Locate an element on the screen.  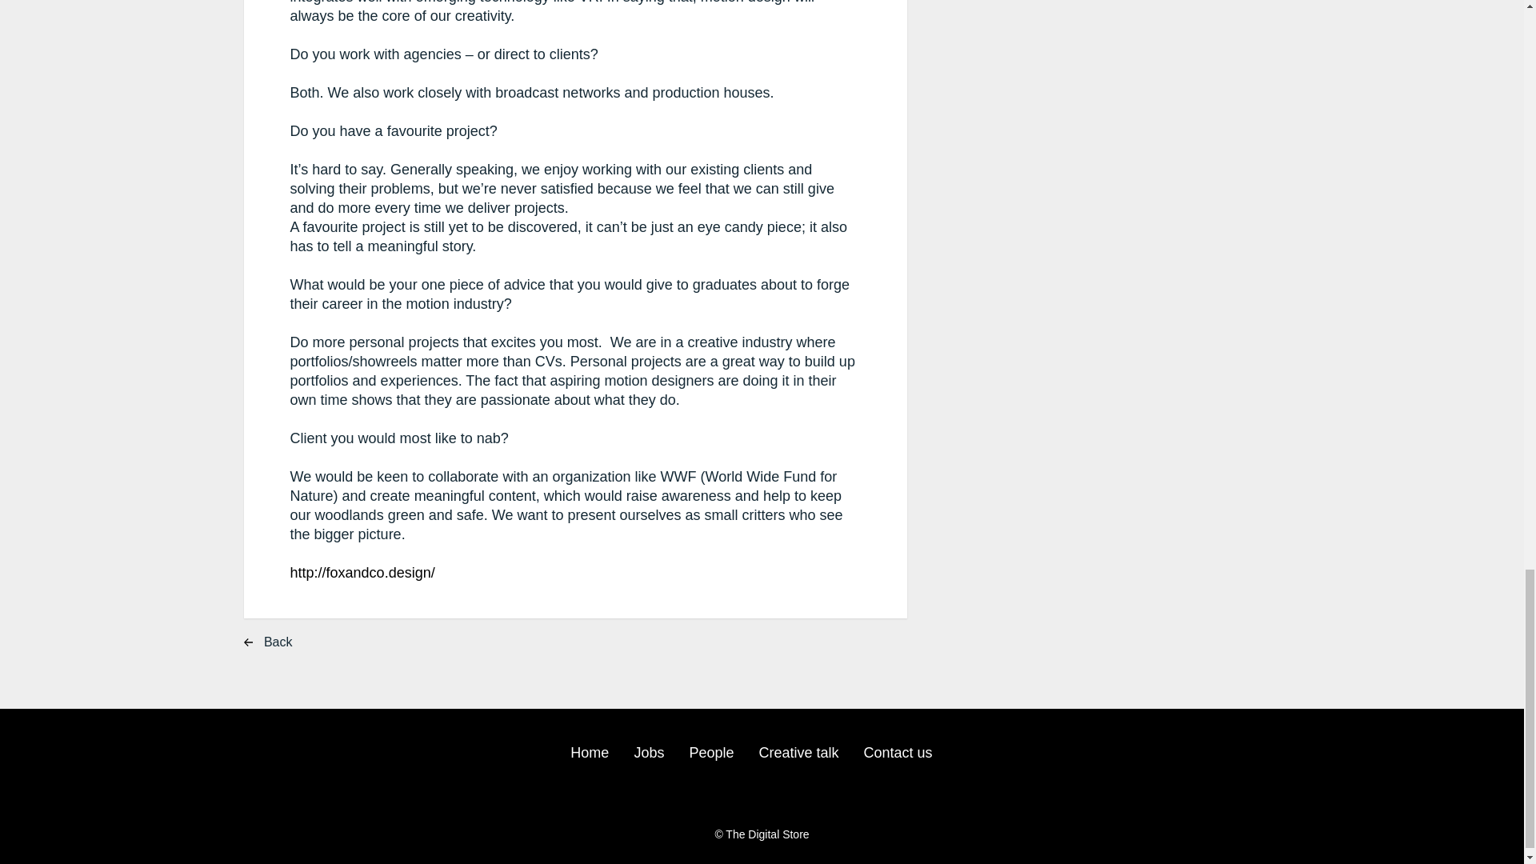
Creative talk is located at coordinates (798, 754).